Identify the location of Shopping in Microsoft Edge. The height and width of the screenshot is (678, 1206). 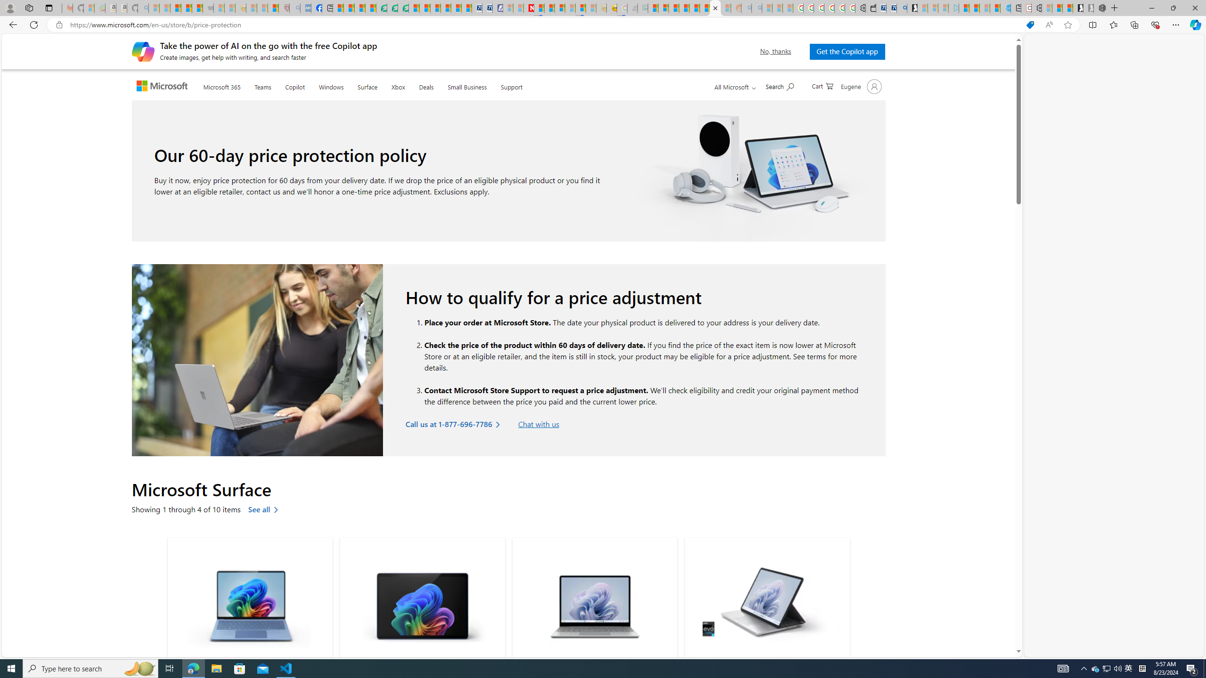
(1030, 25).